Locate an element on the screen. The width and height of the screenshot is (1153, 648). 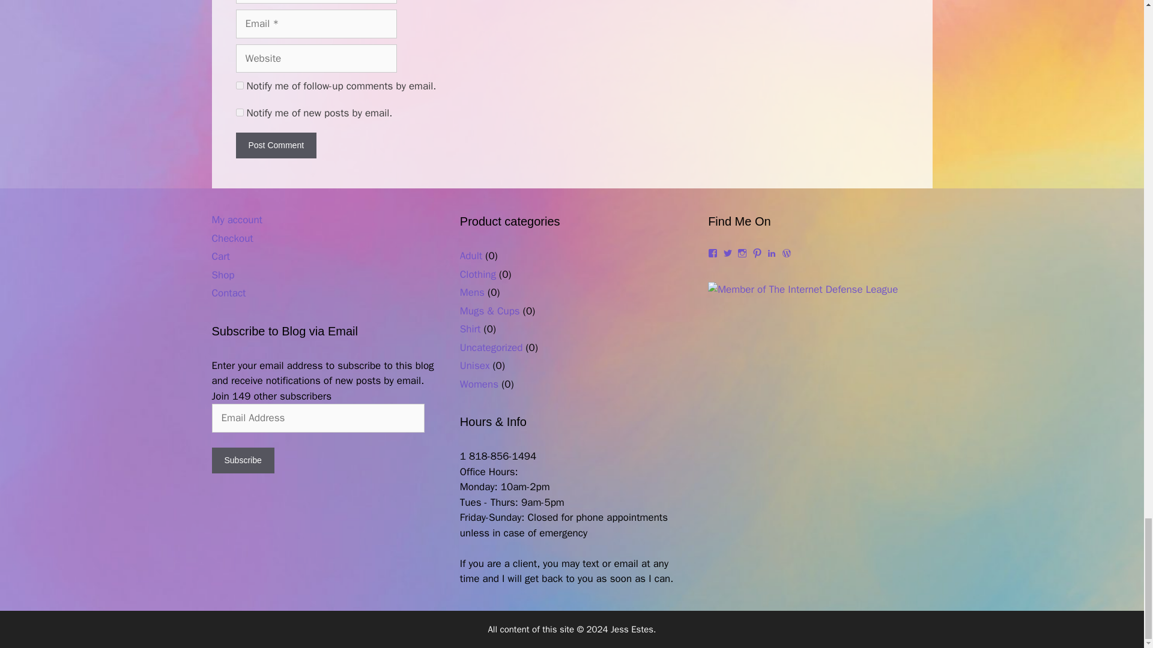
Clothing is located at coordinates (478, 274).